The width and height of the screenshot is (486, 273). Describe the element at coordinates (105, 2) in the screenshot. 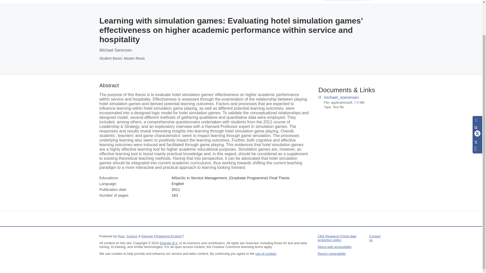

I see `Home` at that location.